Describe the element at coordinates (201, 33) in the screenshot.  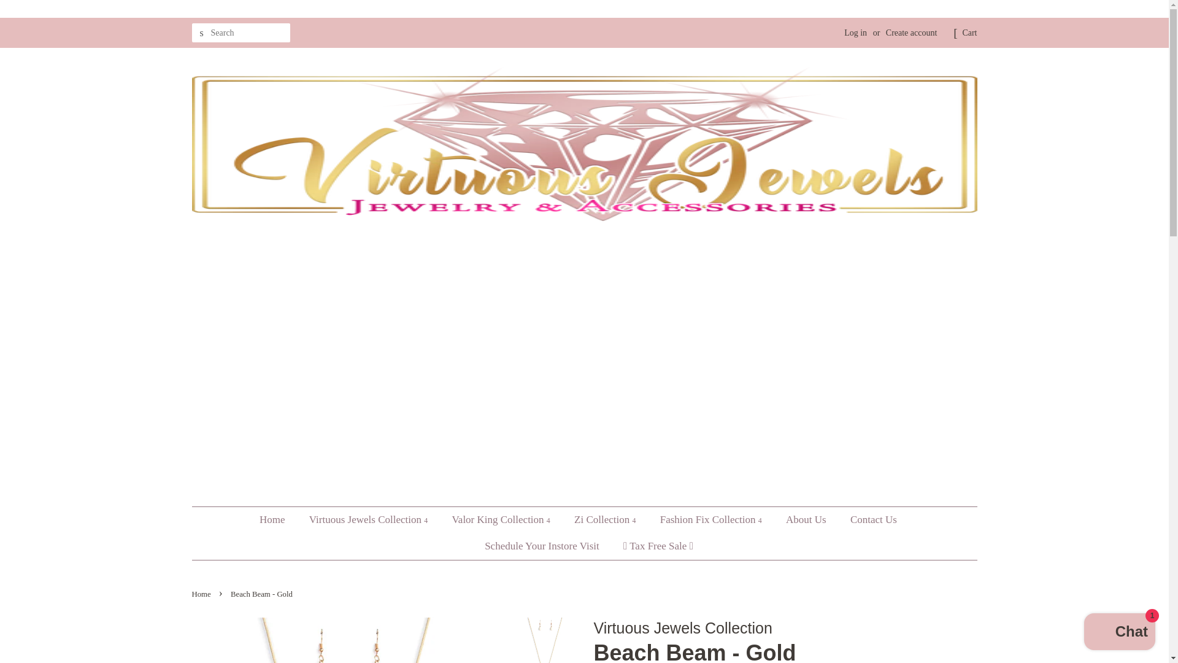
I see `Search` at that location.